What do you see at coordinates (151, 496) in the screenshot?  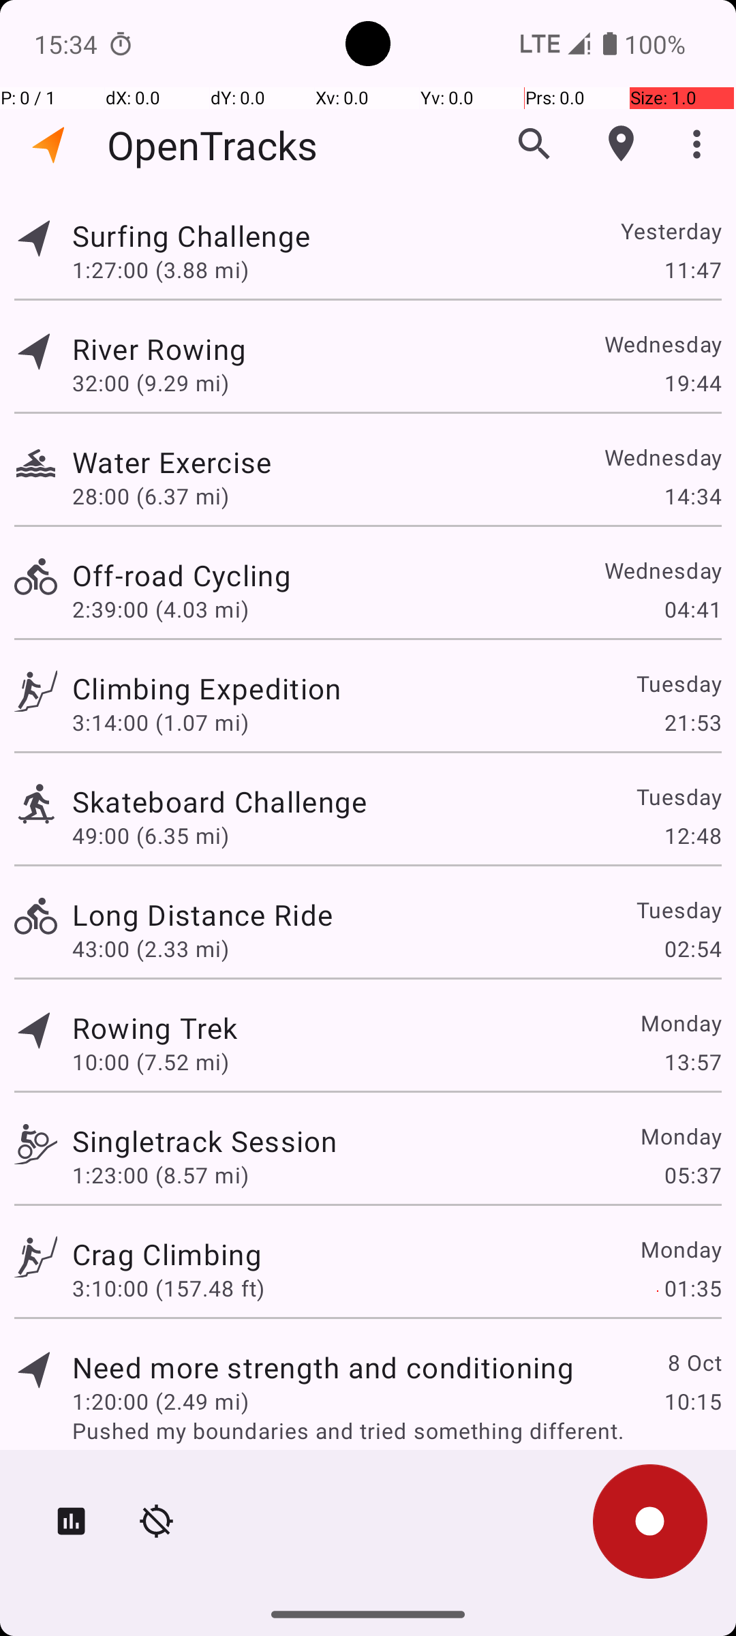 I see `28:00 (6.37 mi)` at bounding box center [151, 496].